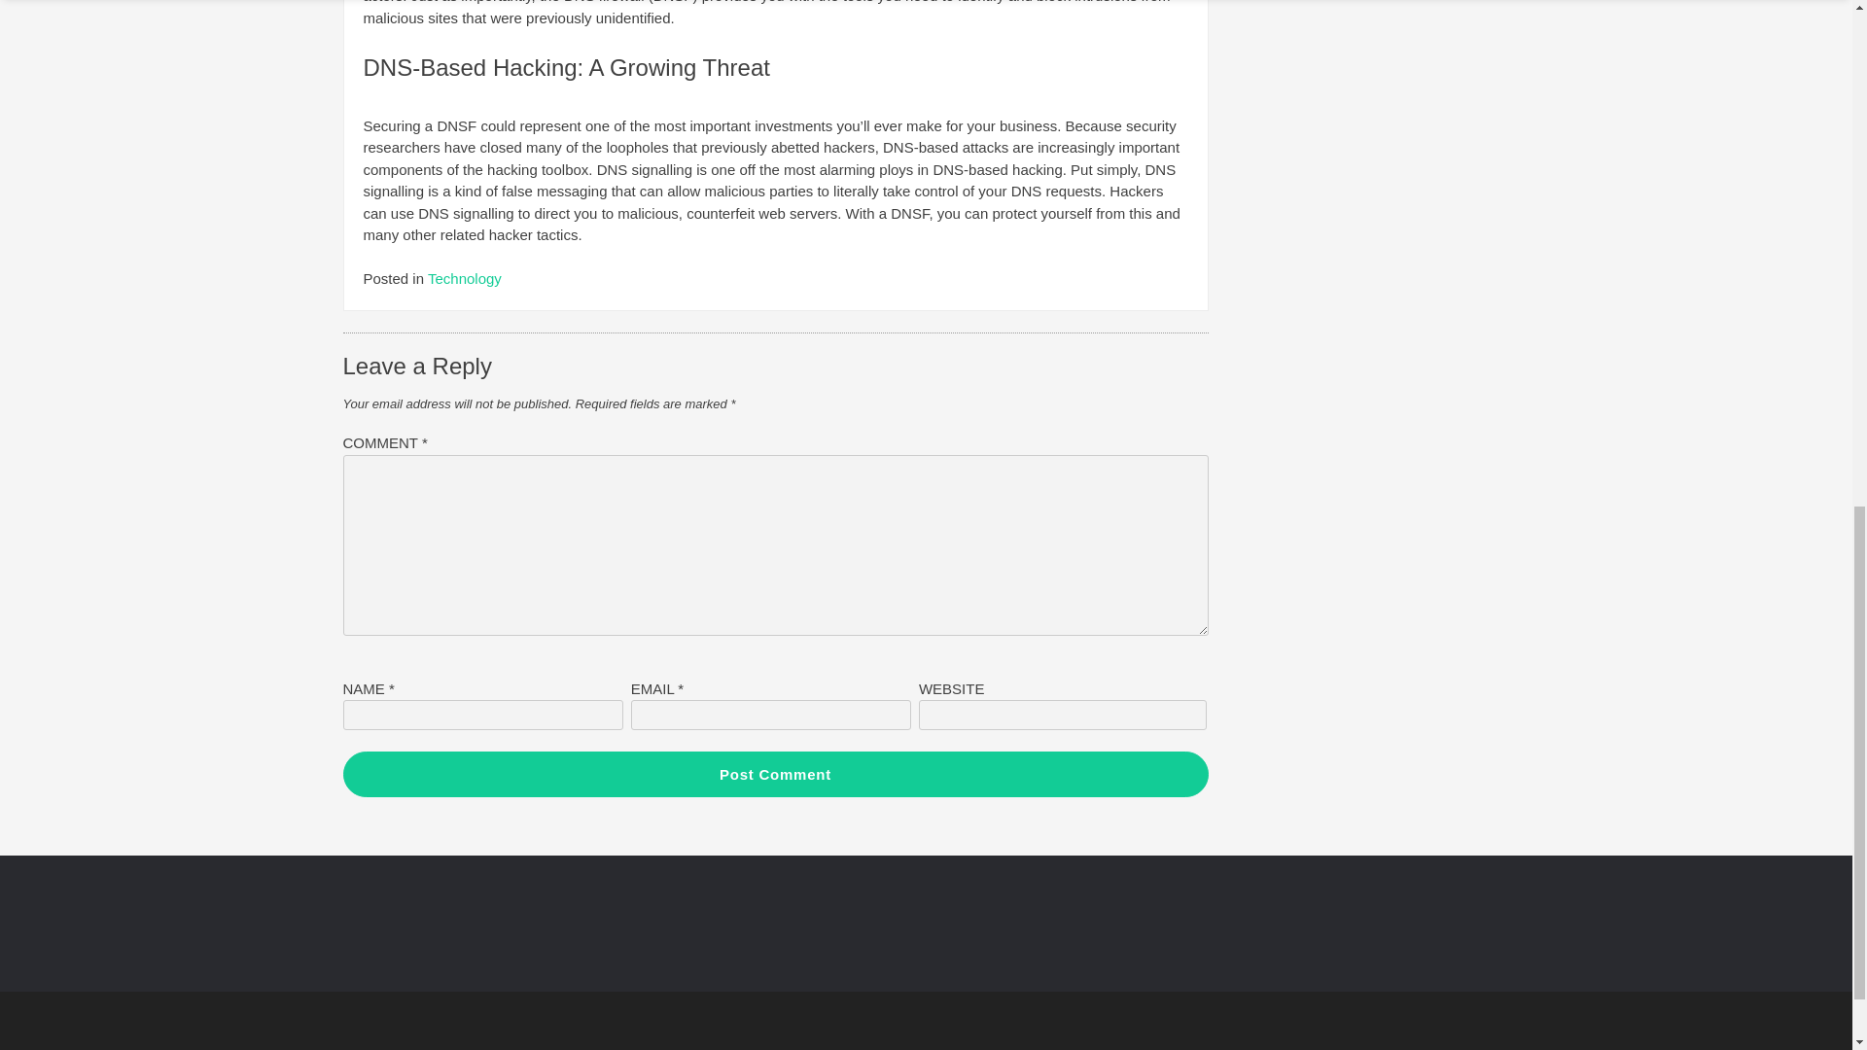  I want to click on Technology, so click(465, 278).